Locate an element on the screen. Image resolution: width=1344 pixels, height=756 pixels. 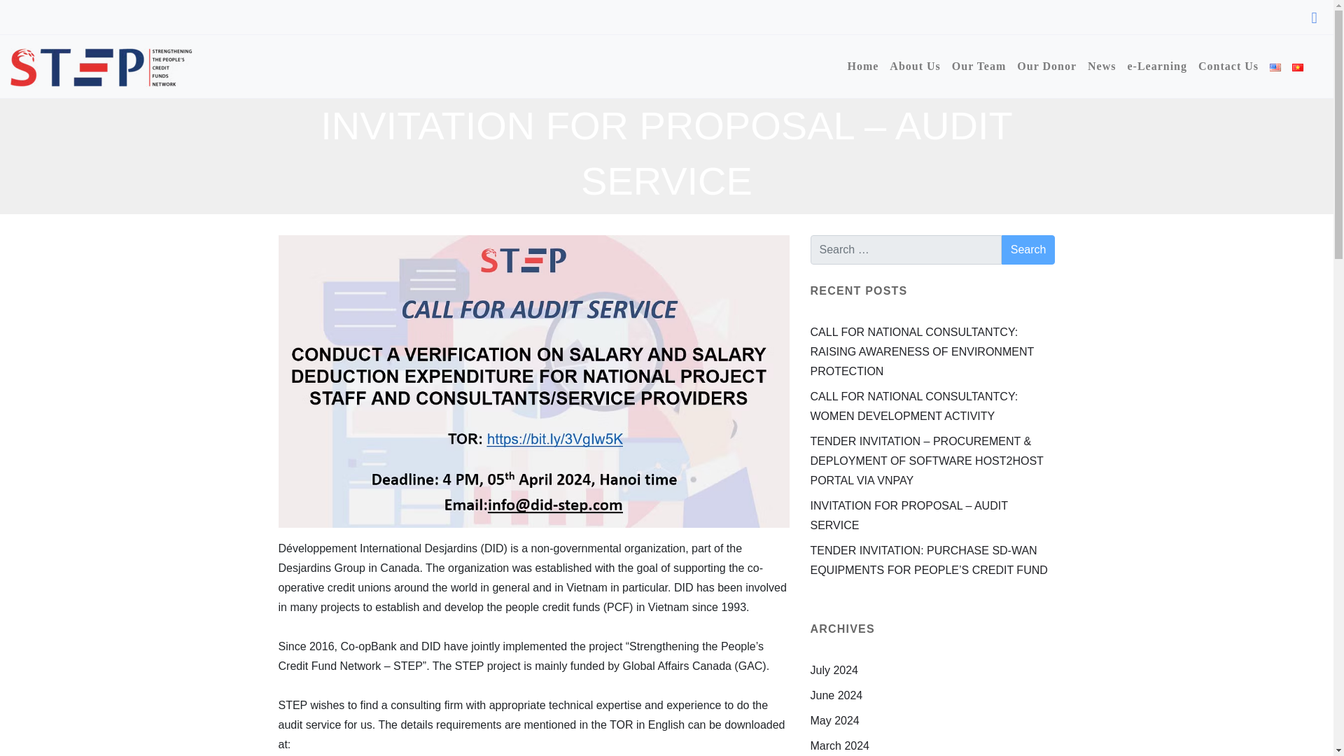
News is located at coordinates (1101, 66).